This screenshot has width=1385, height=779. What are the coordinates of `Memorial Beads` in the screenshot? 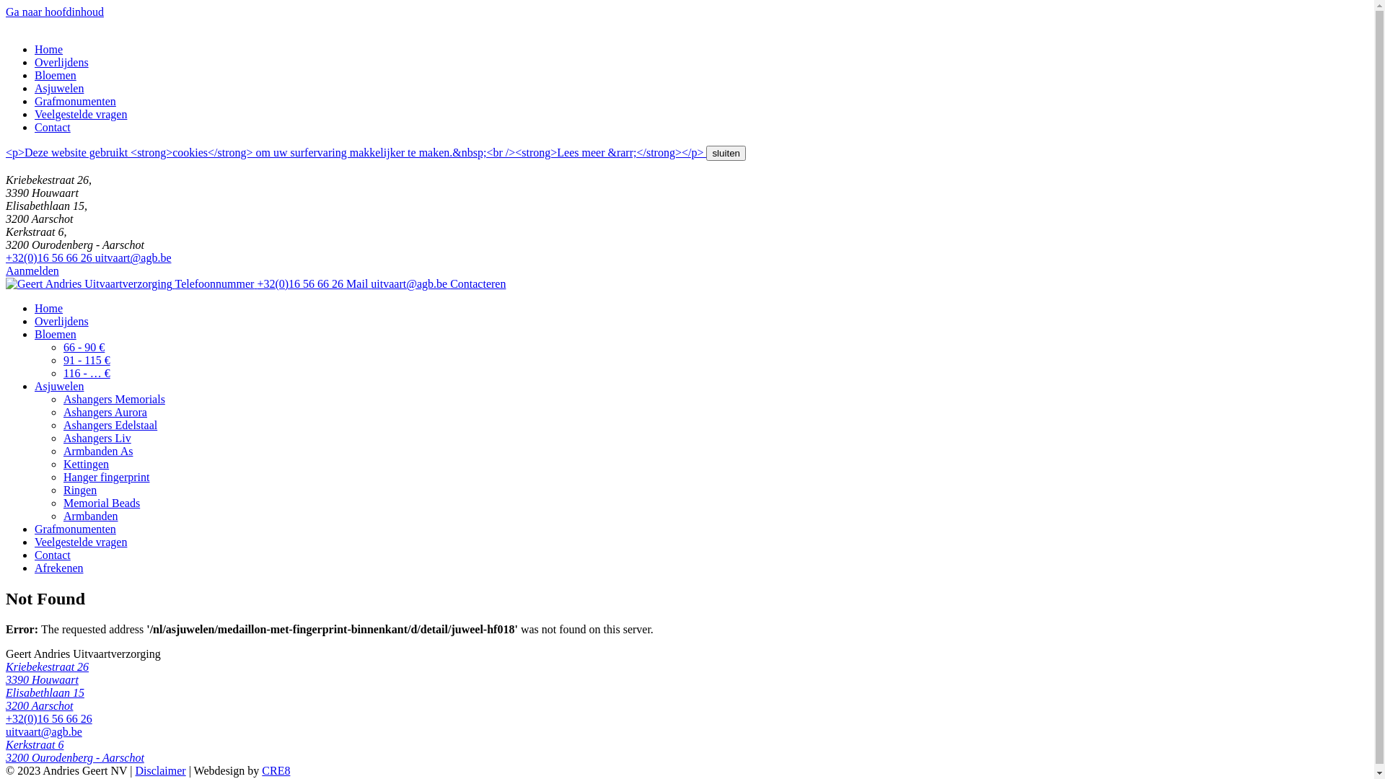 It's located at (102, 503).